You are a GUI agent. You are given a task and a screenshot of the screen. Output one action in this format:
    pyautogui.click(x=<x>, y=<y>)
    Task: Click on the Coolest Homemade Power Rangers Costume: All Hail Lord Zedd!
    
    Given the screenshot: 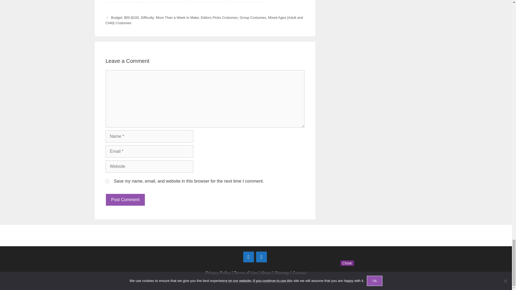 What is the action you would take?
    pyautogui.click(x=165, y=1)
    